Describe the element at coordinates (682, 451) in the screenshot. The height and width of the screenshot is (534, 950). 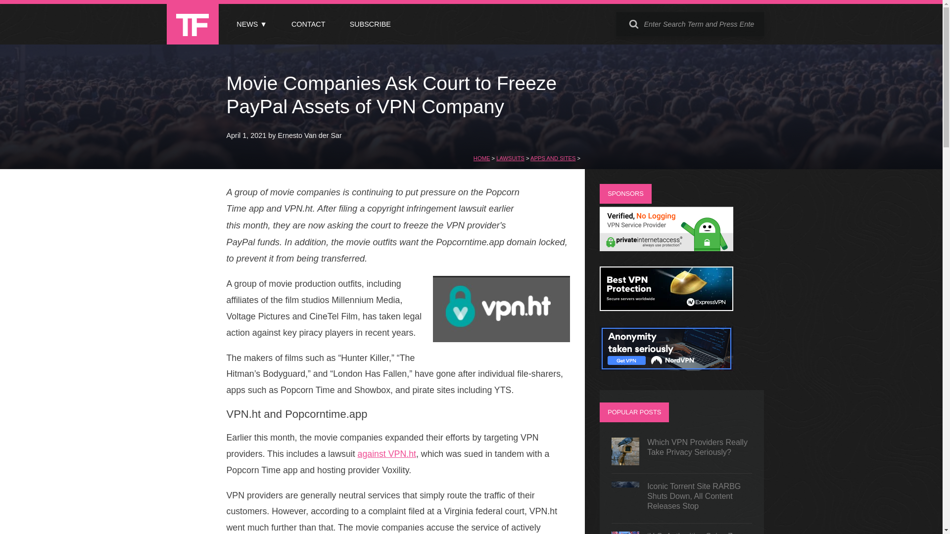
I see `Which VPN Providers Really Take Privacy Seriously?` at that location.